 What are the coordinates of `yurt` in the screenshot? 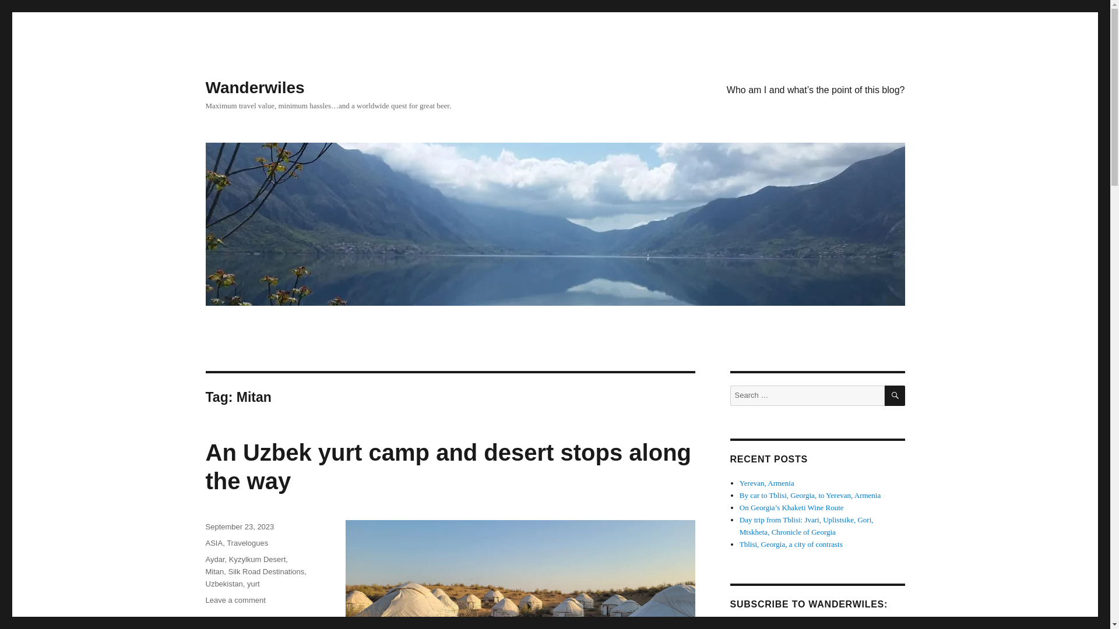 It's located at (253, 584).